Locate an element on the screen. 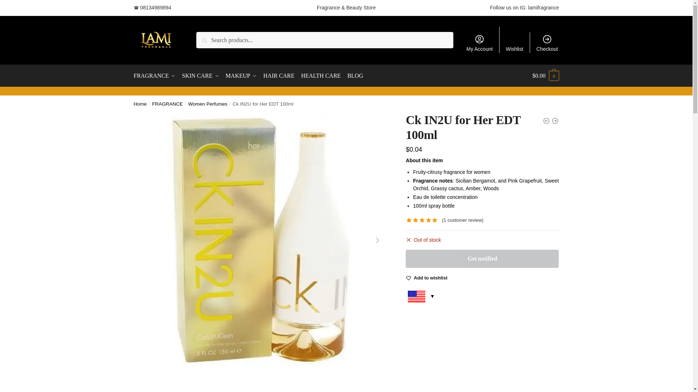 The height and width of the screenshot is (392, 698). My Account is located at coordinates (480, 42).